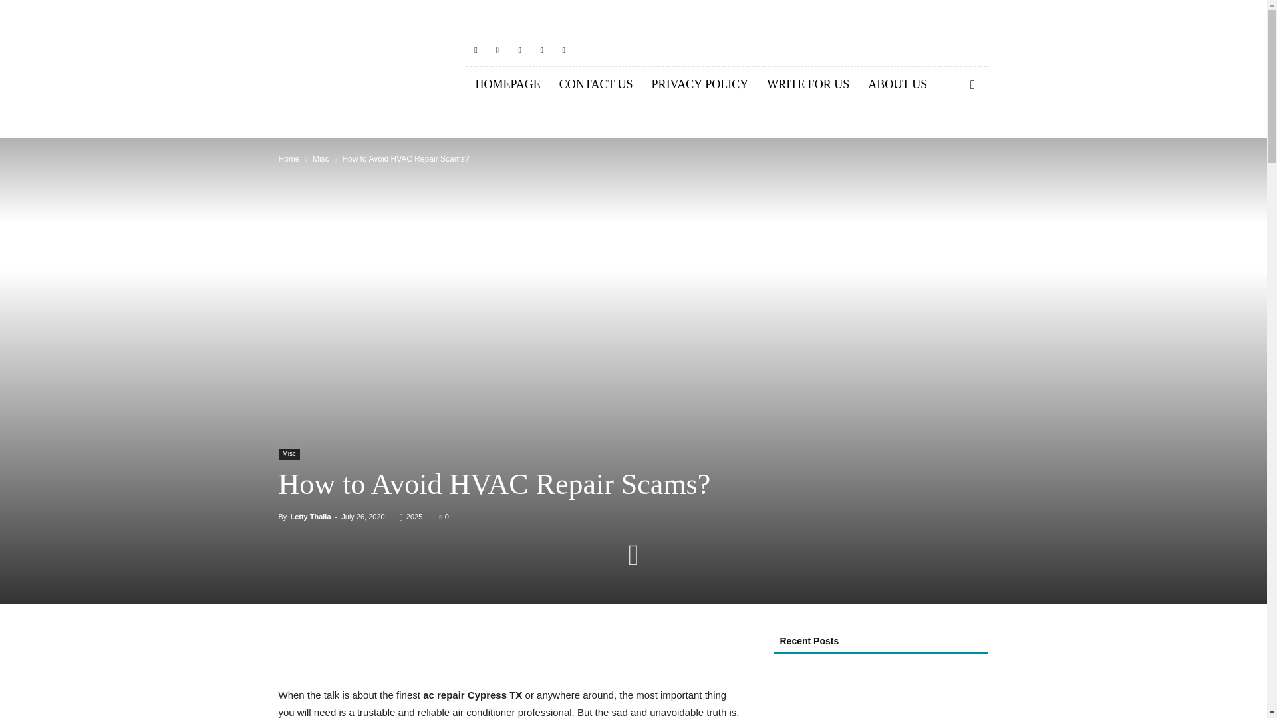 Image resolution: width=1277 pixels, height=718 pixels. I want to click on Search, so click(951, 140).